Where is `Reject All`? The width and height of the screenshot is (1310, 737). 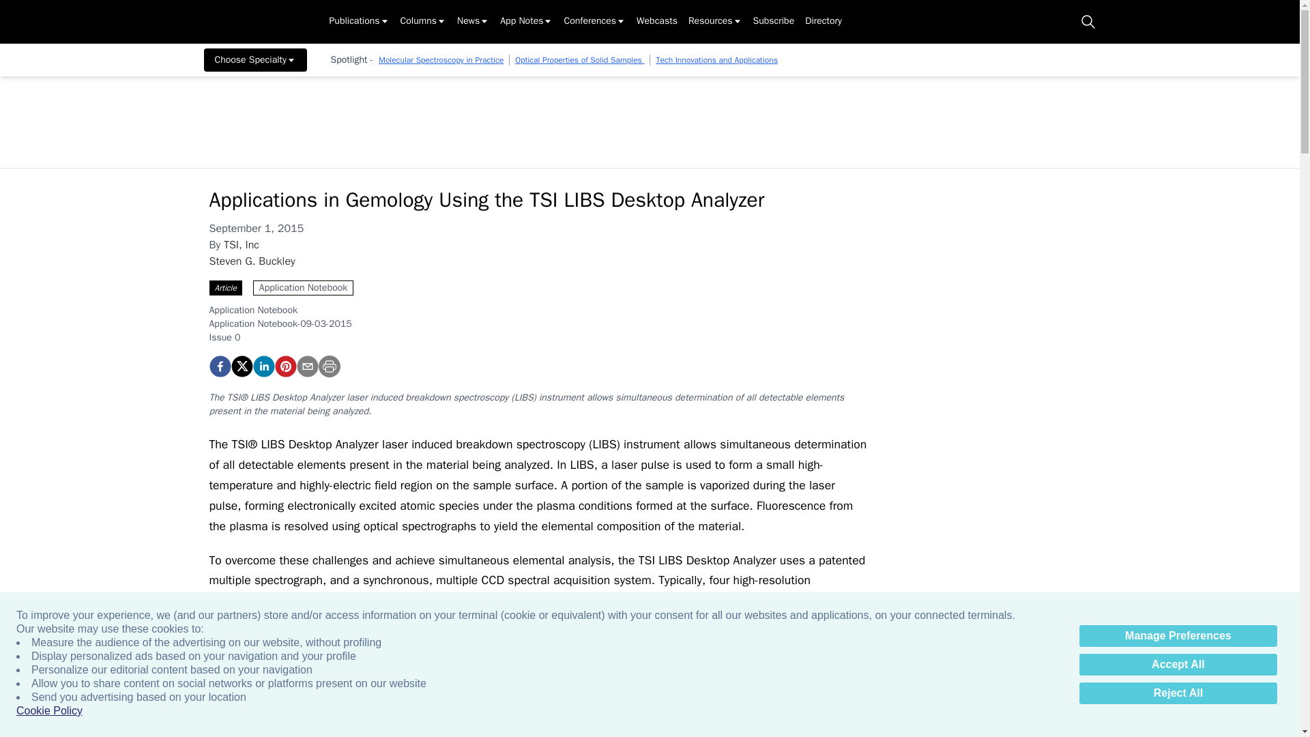
Reject All is located at coordinates (1178, 693).